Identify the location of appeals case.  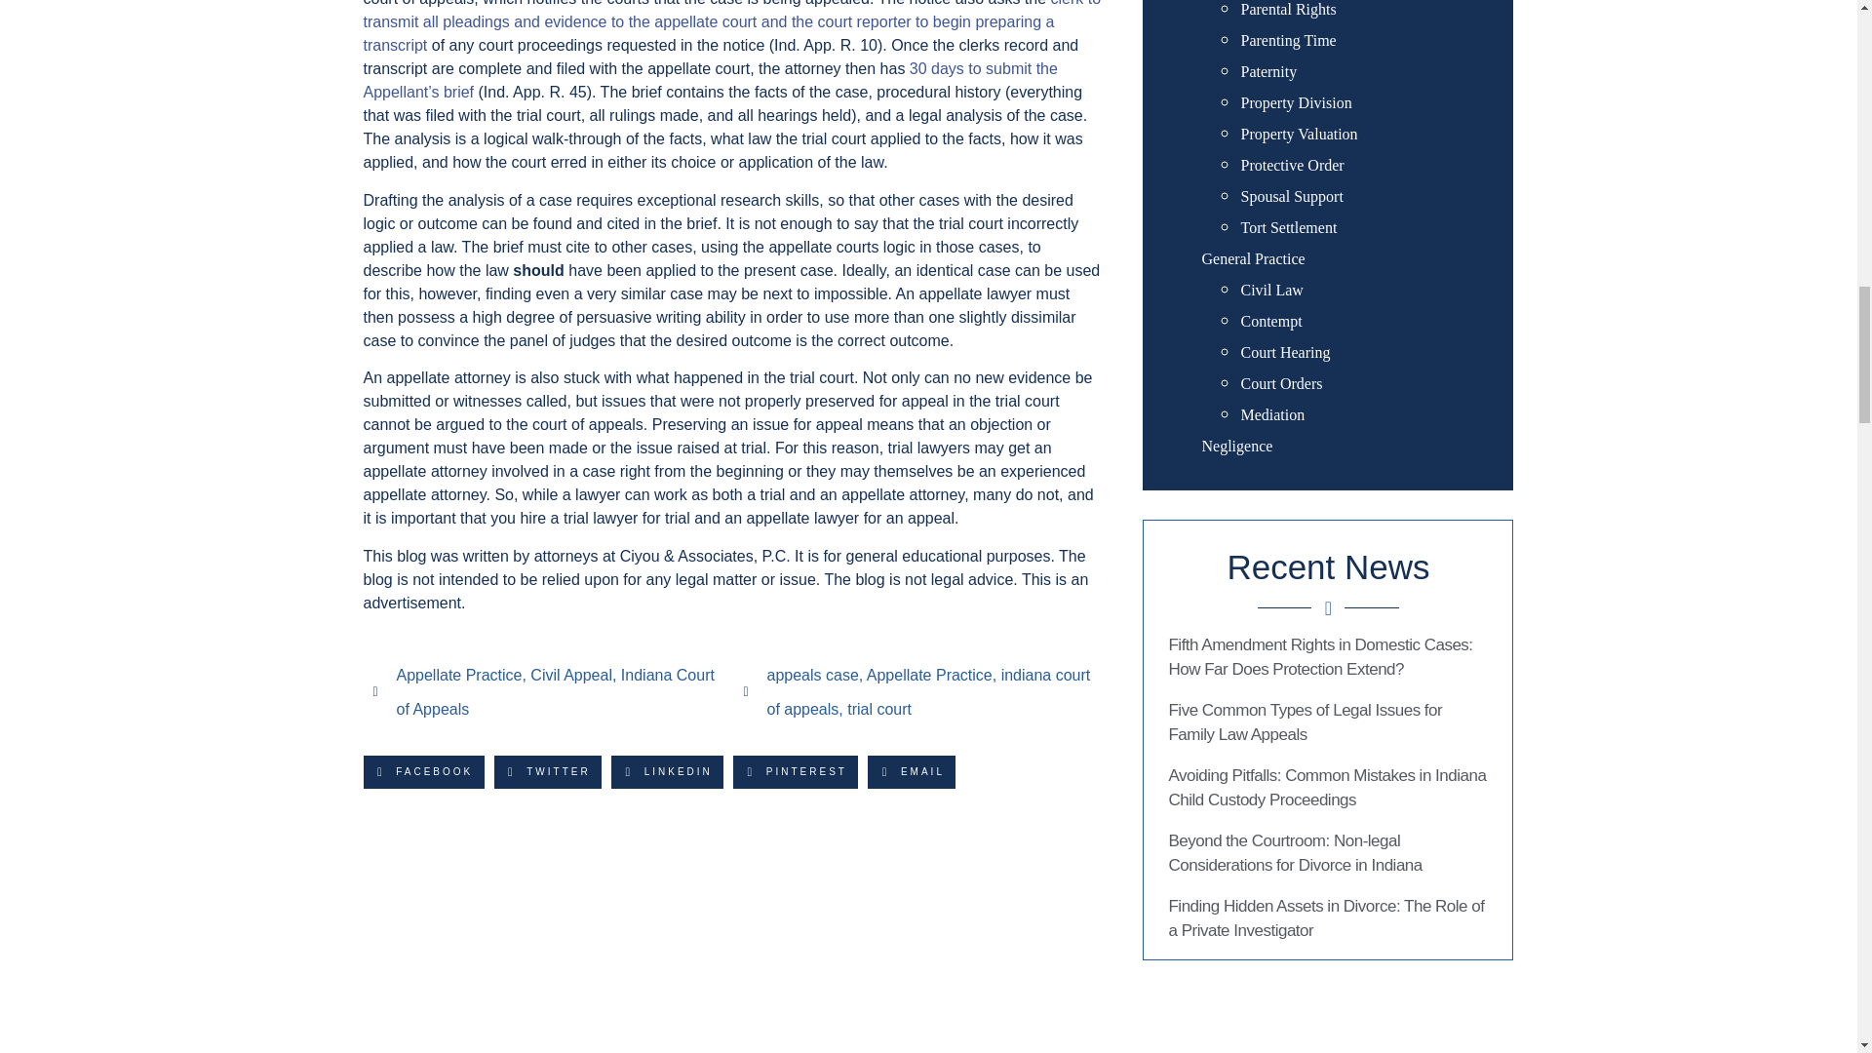
(811, 675).